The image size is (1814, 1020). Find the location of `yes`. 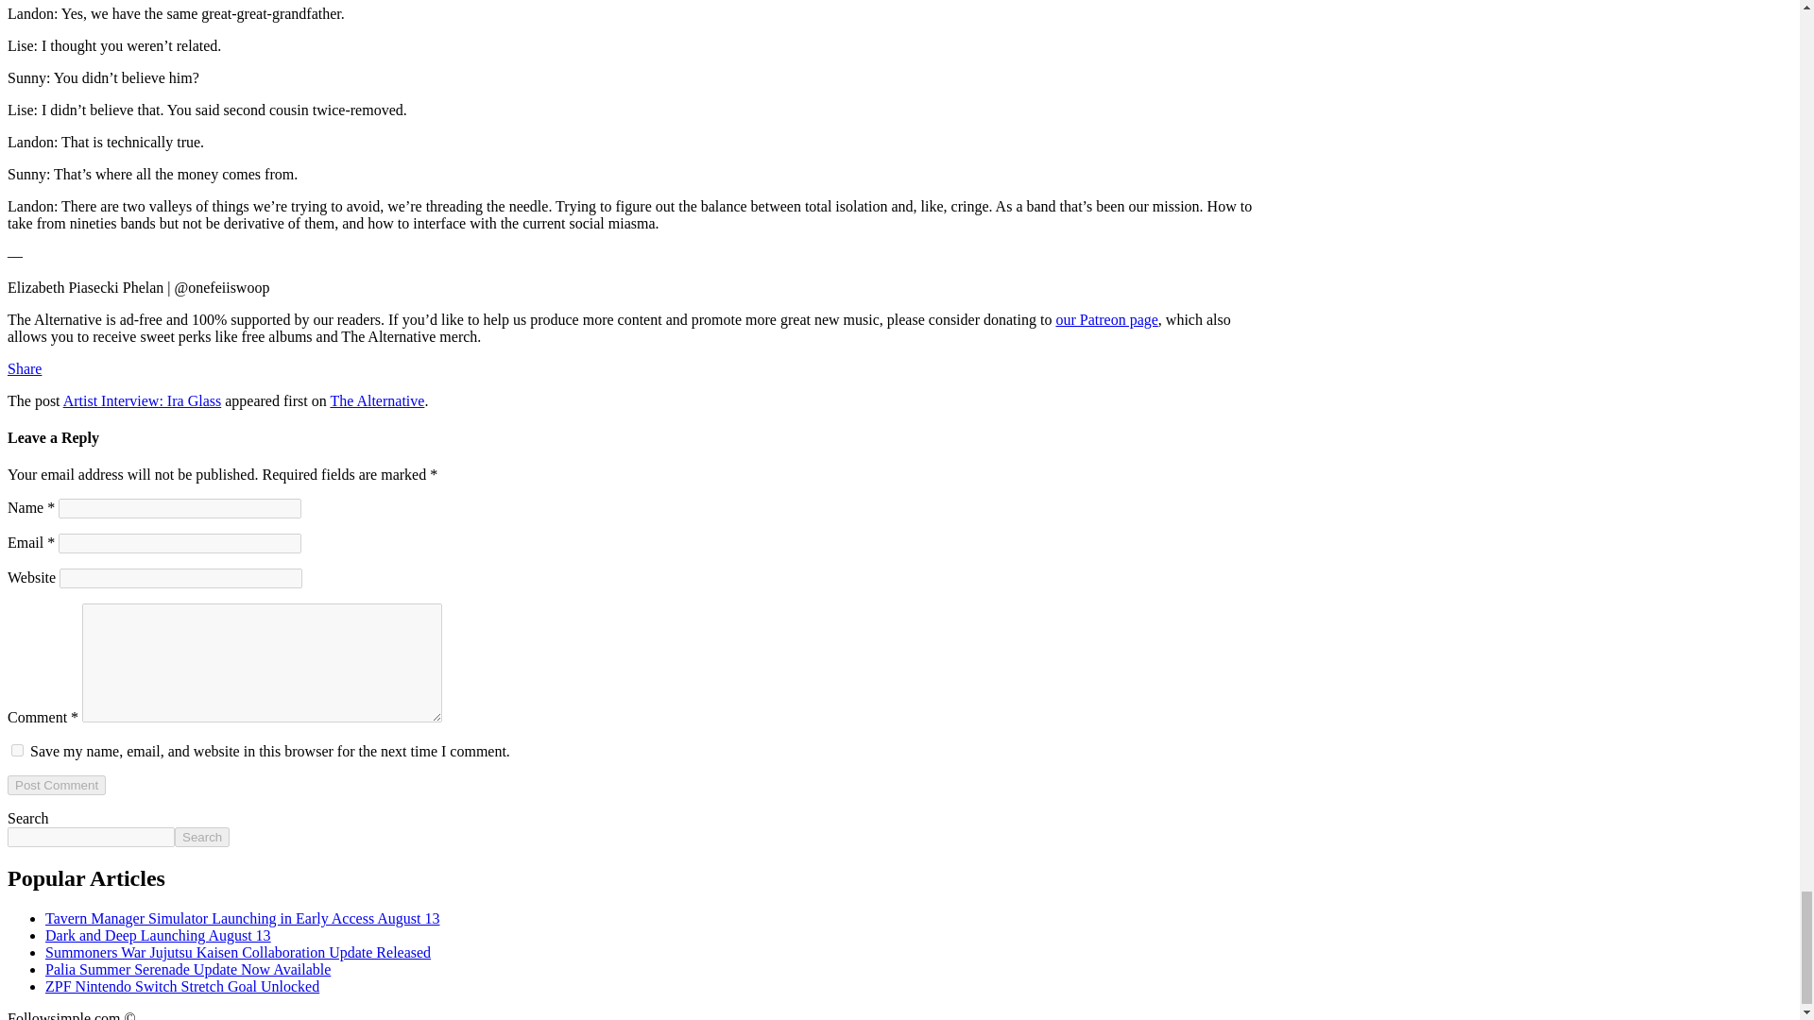

yes is located at coordinates (17, 750).